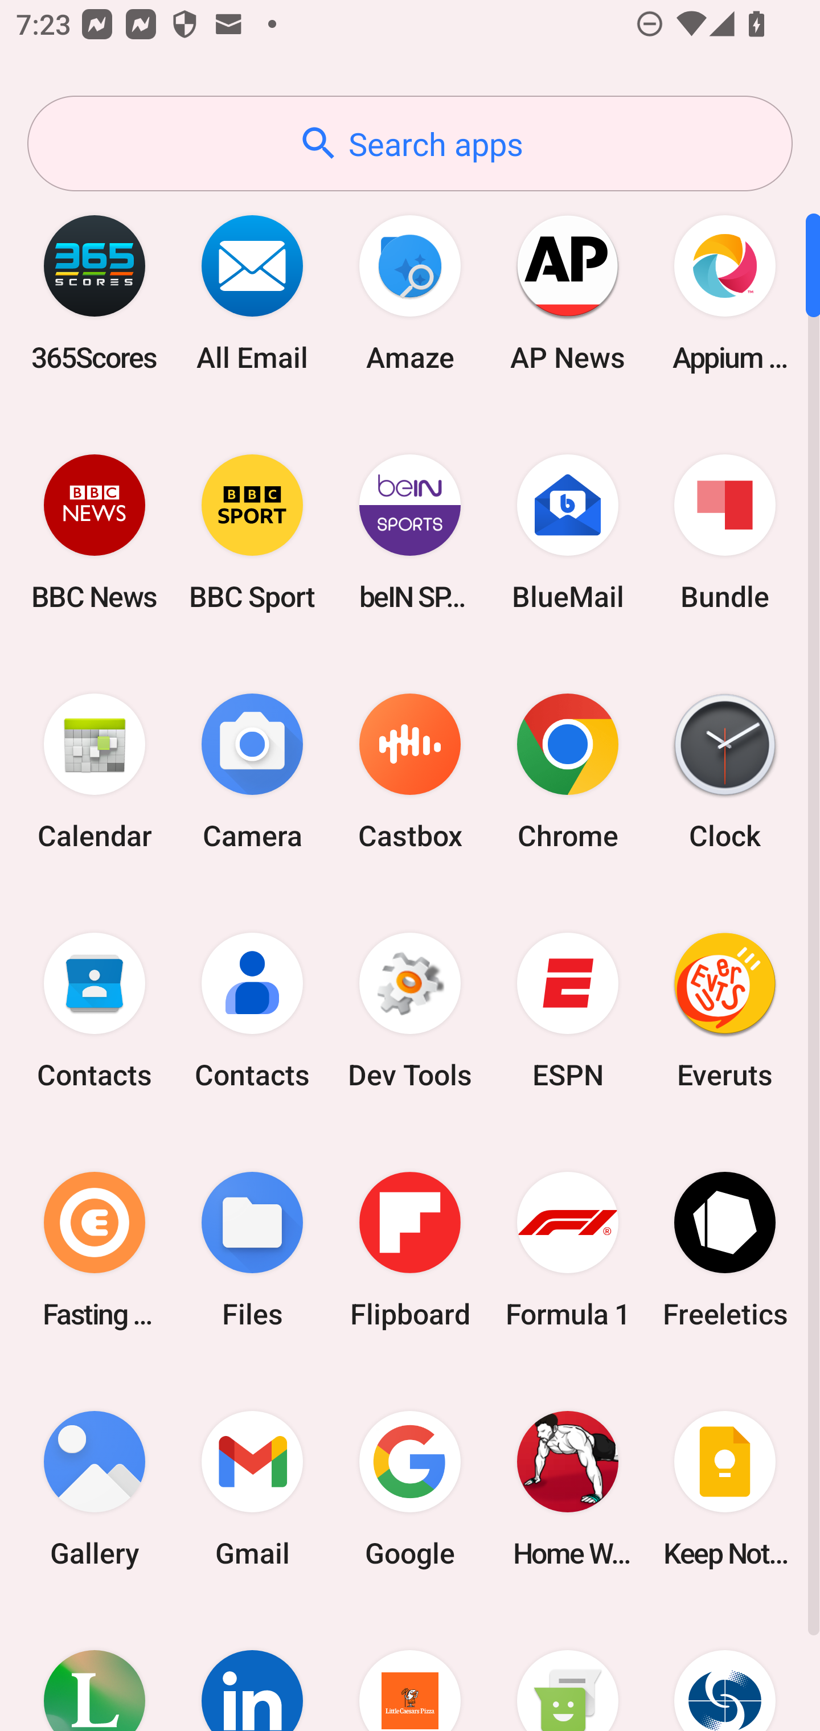  What do you see at coordinates (95, 532) in the screenshot?
I see `BBC News` at bounding box center [95, 532].